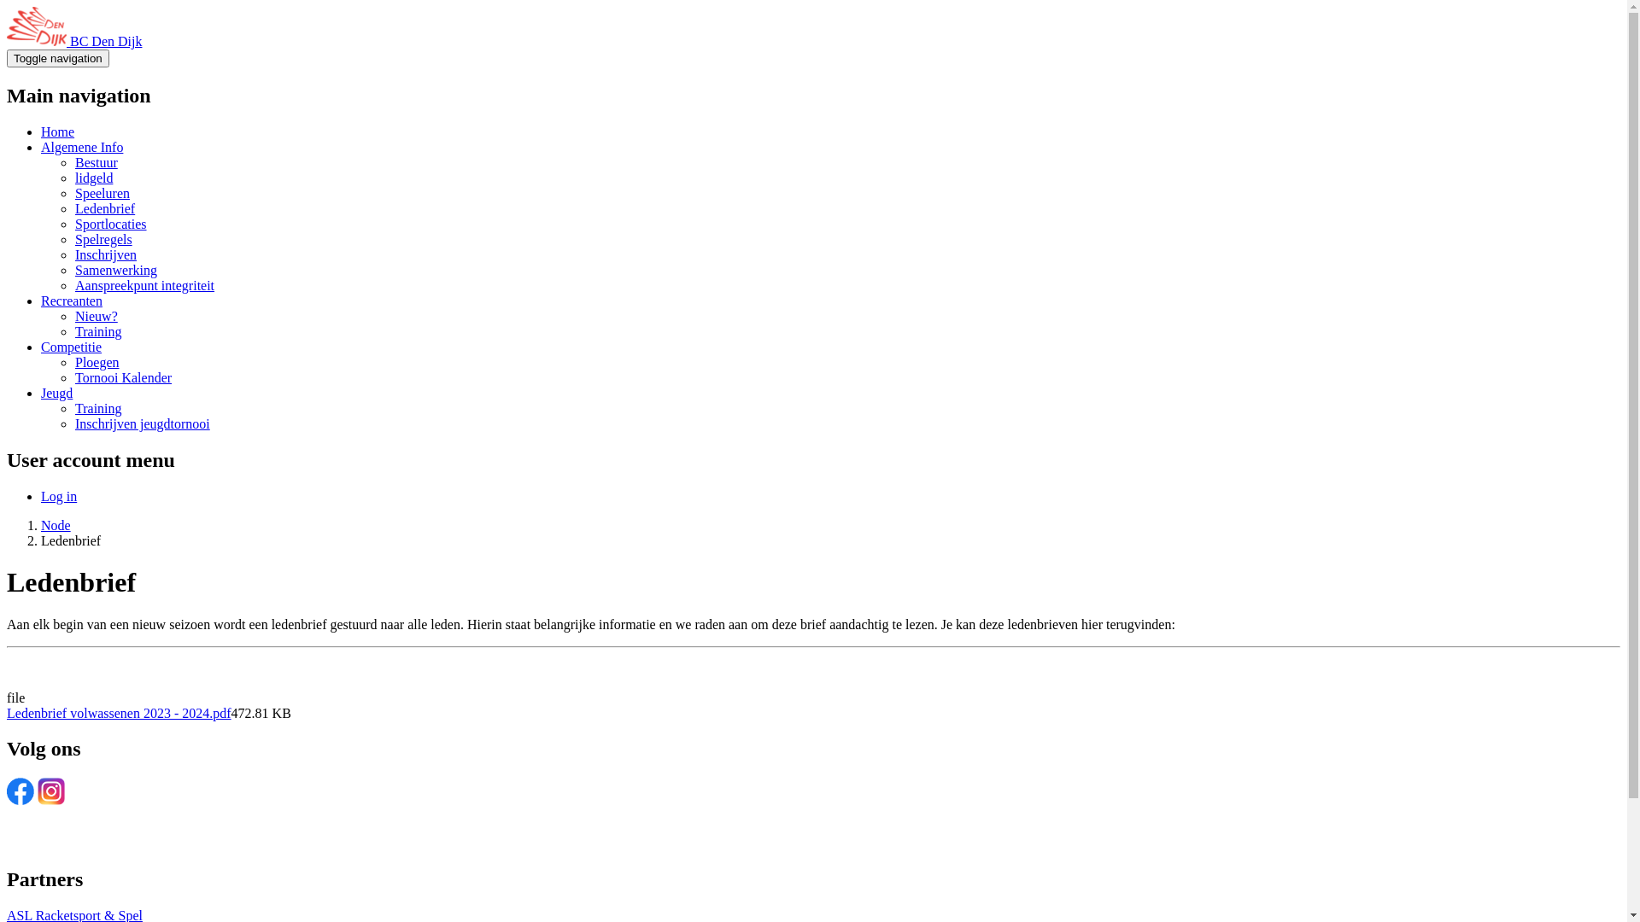 This screenshot has height=922, width=1640. I want to click on Aanspreekpunt integriteit, so click(145, 285).